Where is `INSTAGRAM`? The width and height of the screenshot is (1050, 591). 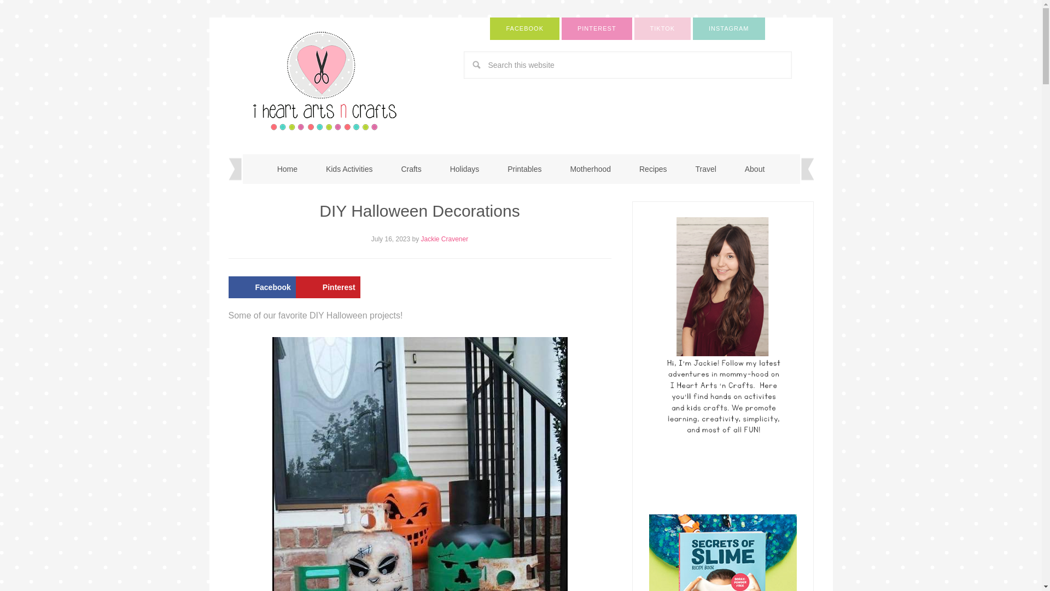
INSTAGRAM is located at coordinates (729, 28).